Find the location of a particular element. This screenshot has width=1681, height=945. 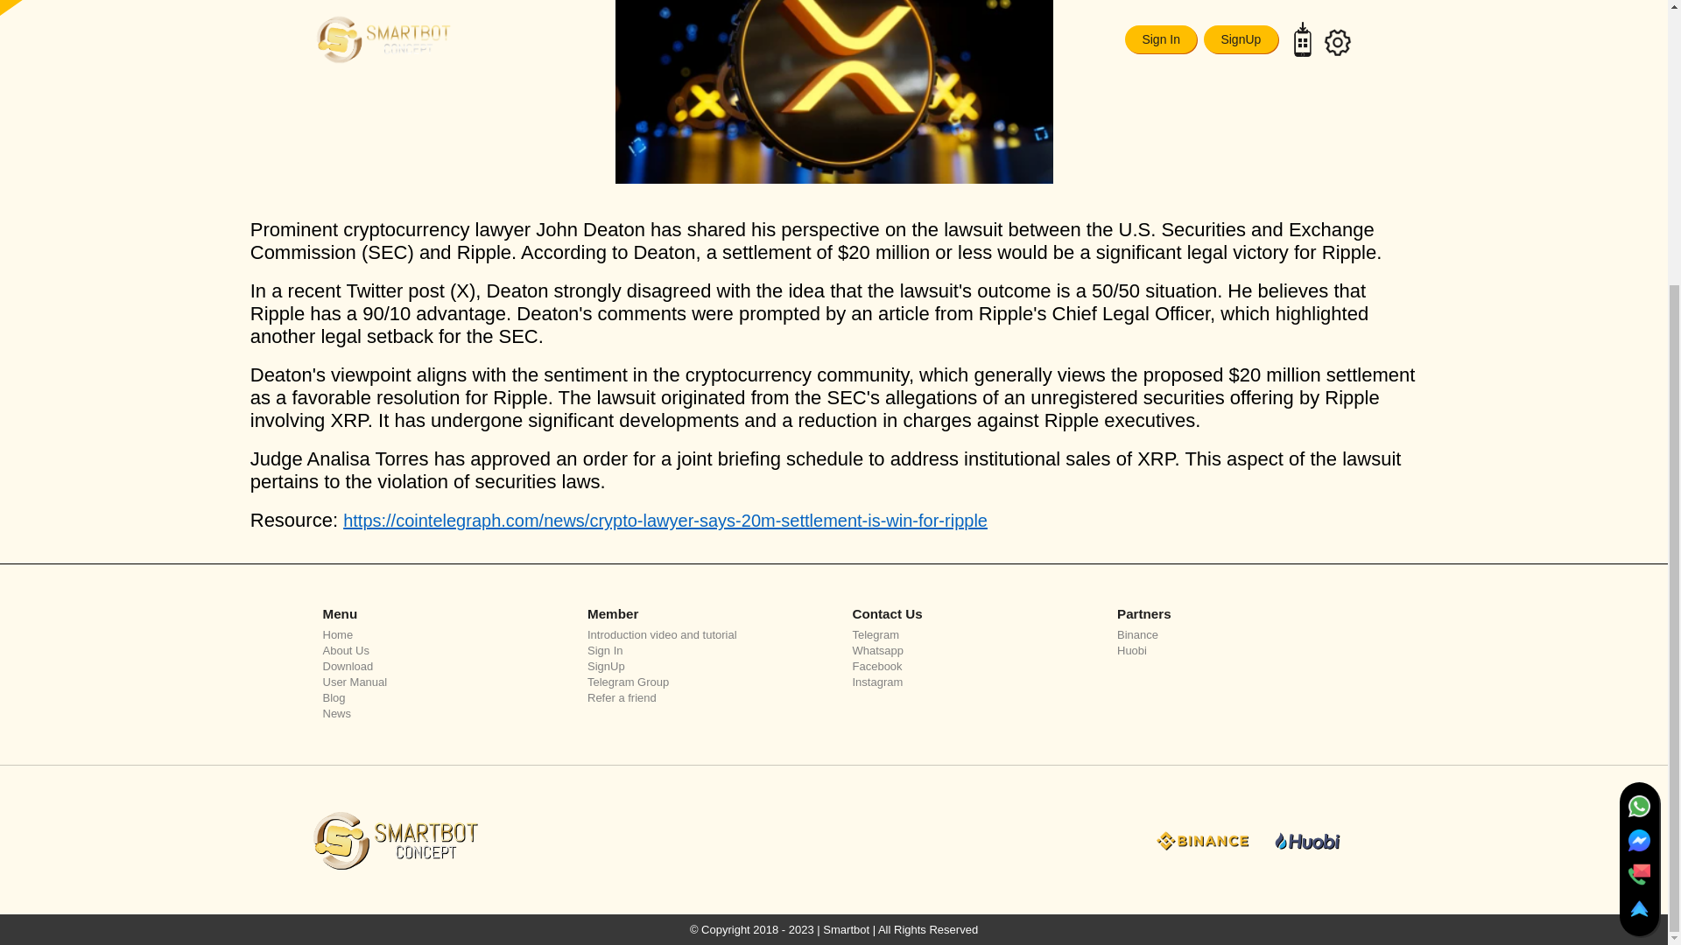

About Us is located at coordinates (436, 649).